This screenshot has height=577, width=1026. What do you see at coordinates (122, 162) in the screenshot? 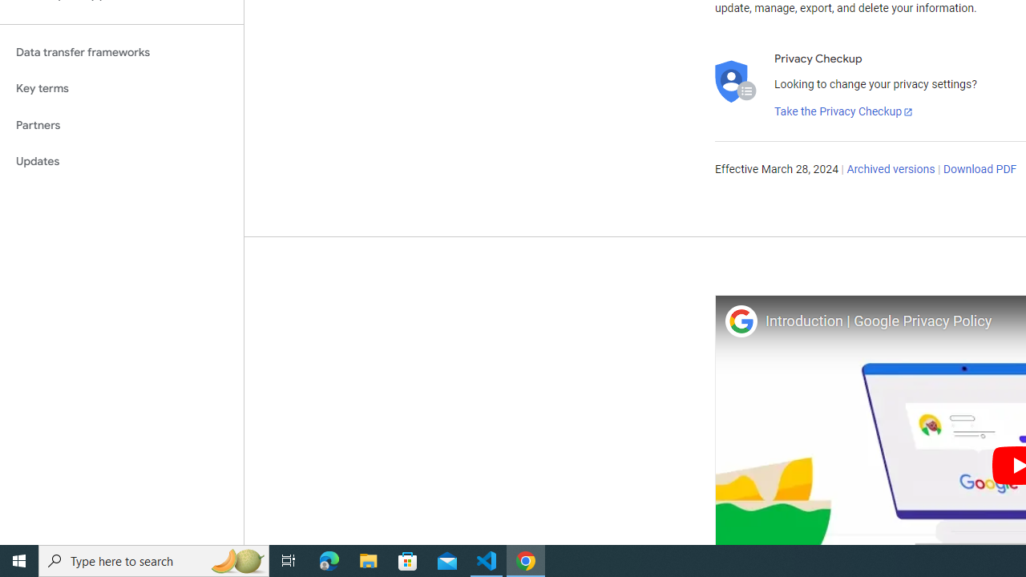
I see `Updates` at bounding box center [122, 162].